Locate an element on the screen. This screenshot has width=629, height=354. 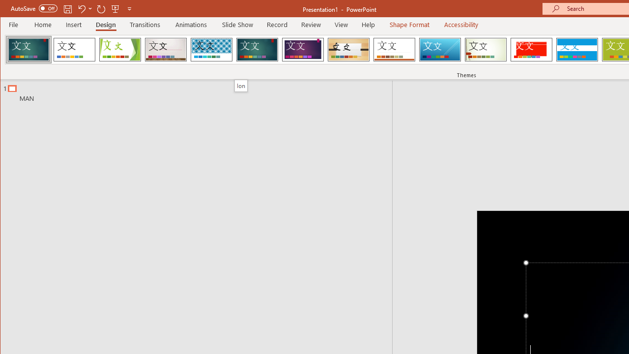
More Options is located at coordinates (90, 9).